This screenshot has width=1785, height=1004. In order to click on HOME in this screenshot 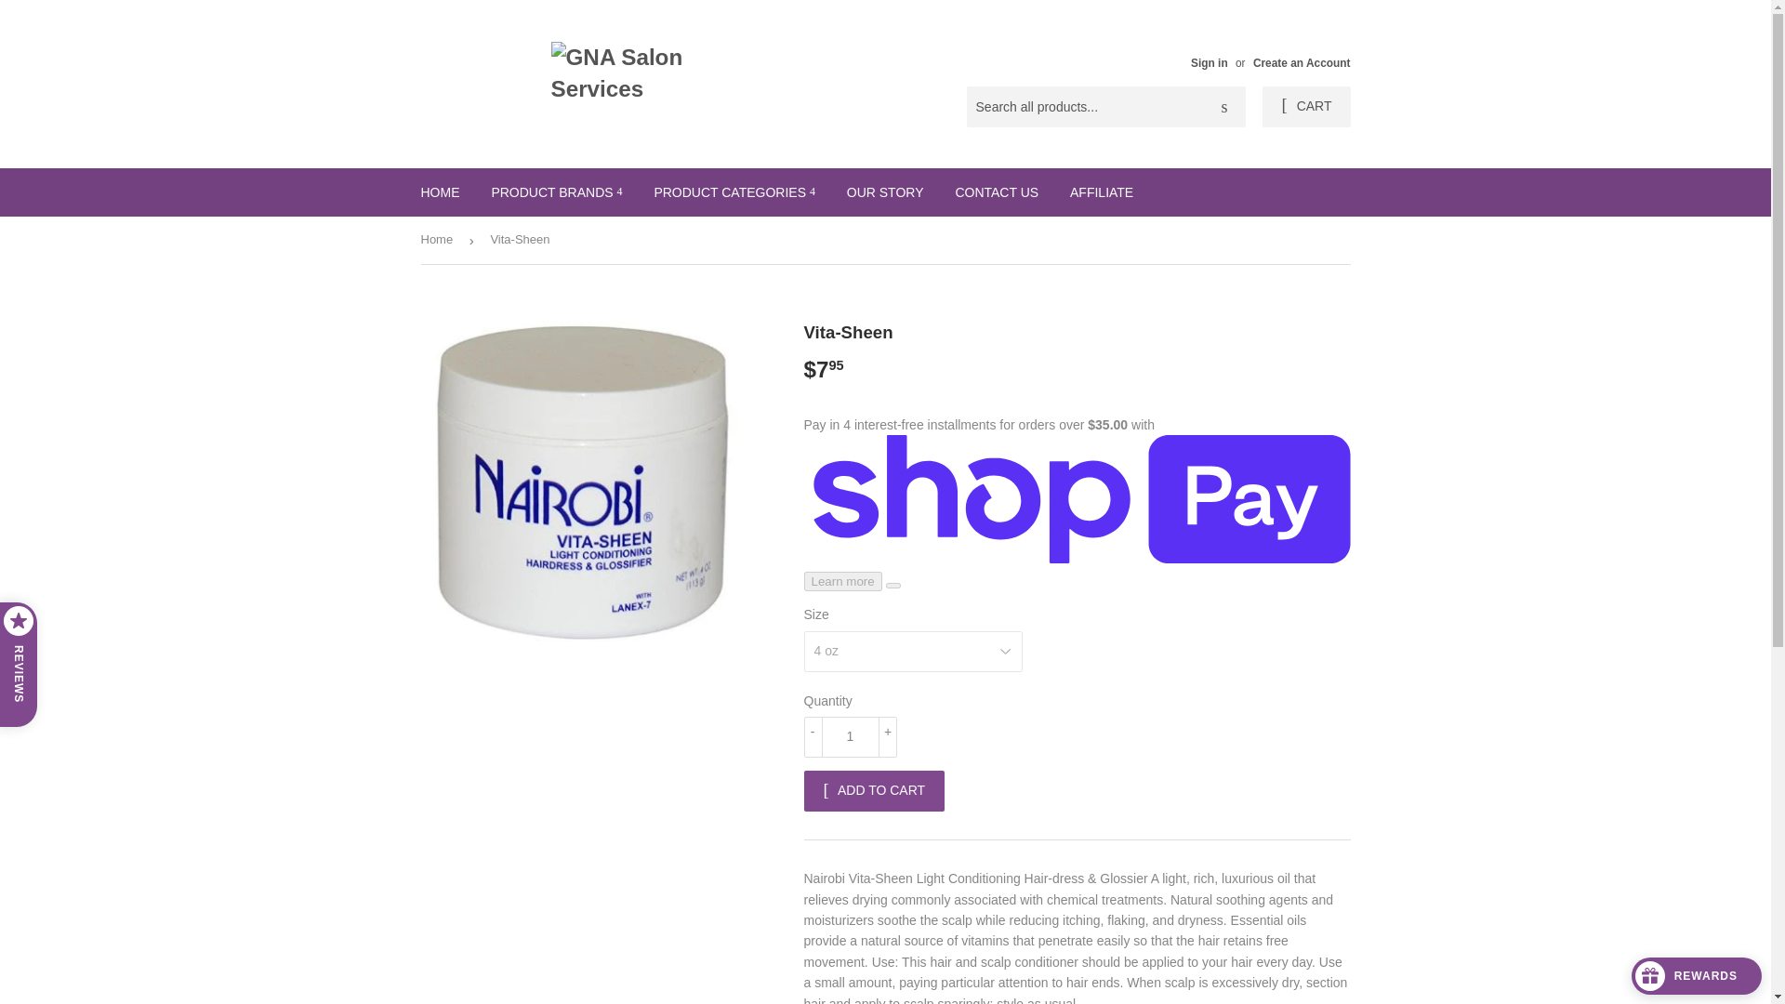, I will do `click(441, 192)`.